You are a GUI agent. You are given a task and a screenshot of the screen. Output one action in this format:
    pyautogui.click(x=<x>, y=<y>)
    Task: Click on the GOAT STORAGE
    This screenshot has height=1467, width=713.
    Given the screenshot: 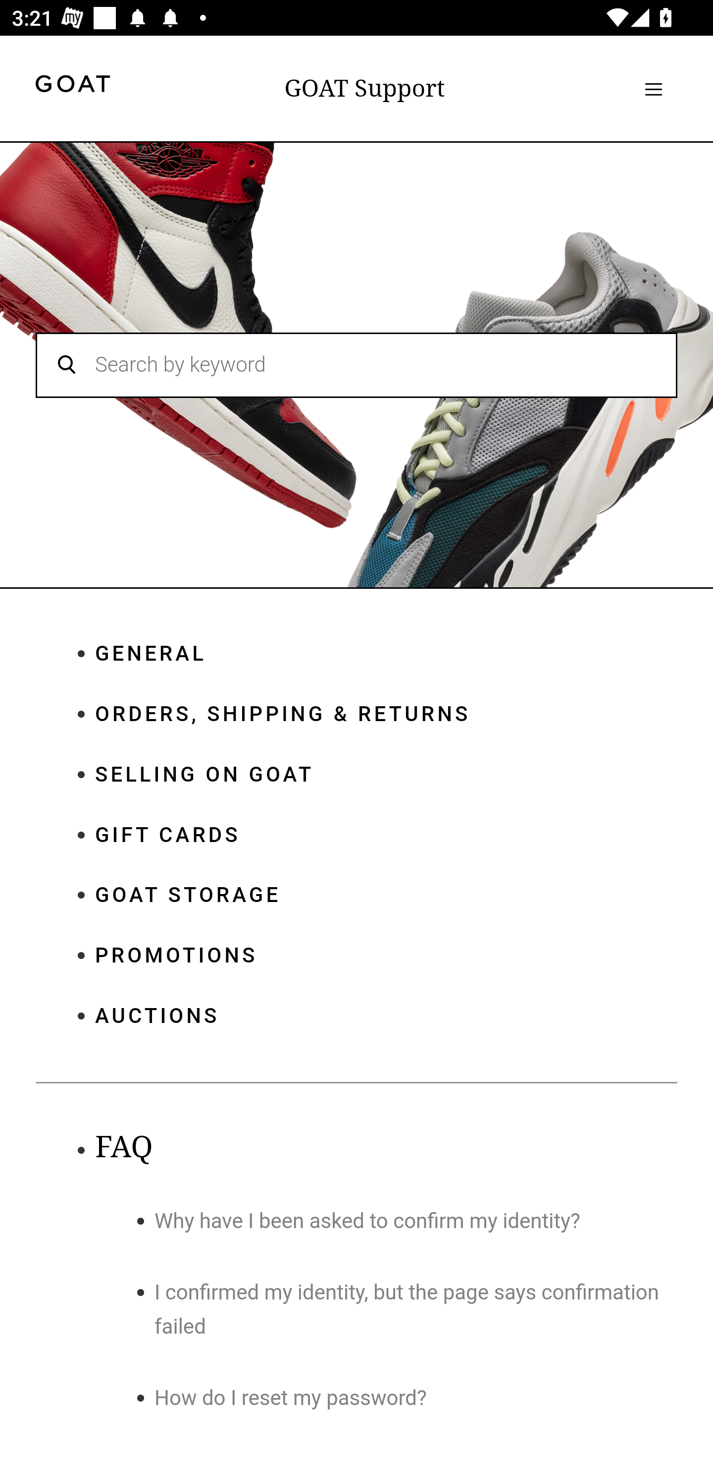 What is the action you would take?
    pyautogui.click(x=386, y=896)
    